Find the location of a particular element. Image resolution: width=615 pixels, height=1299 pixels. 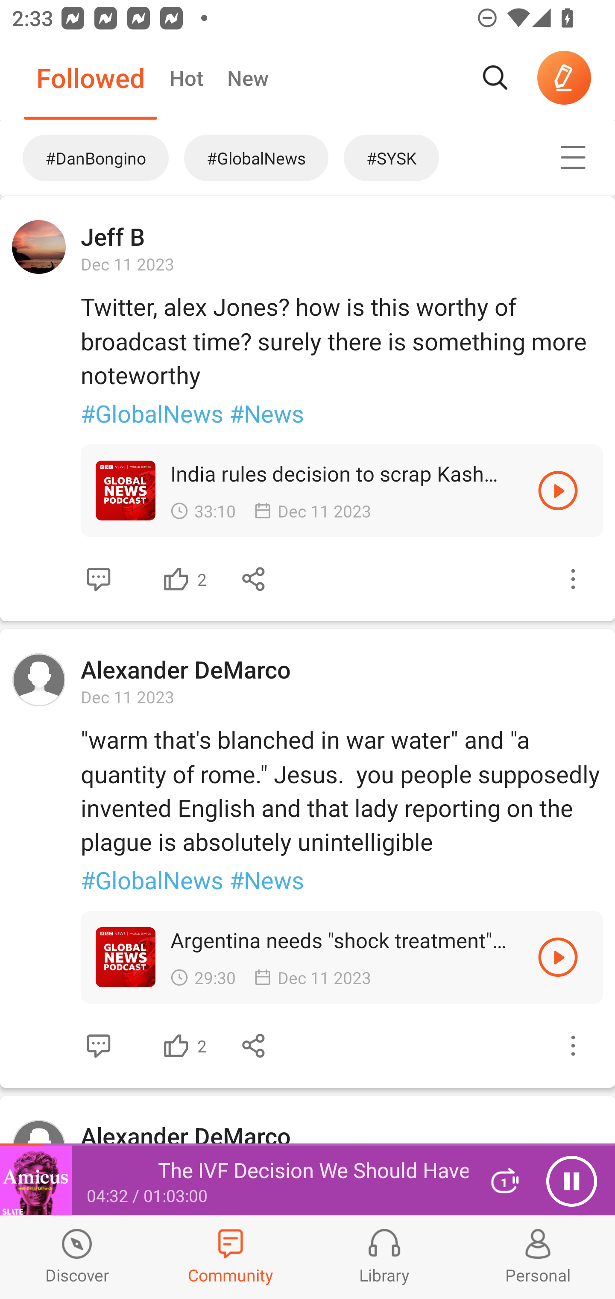

#GlobalNews is located at coordinates (256, 158).